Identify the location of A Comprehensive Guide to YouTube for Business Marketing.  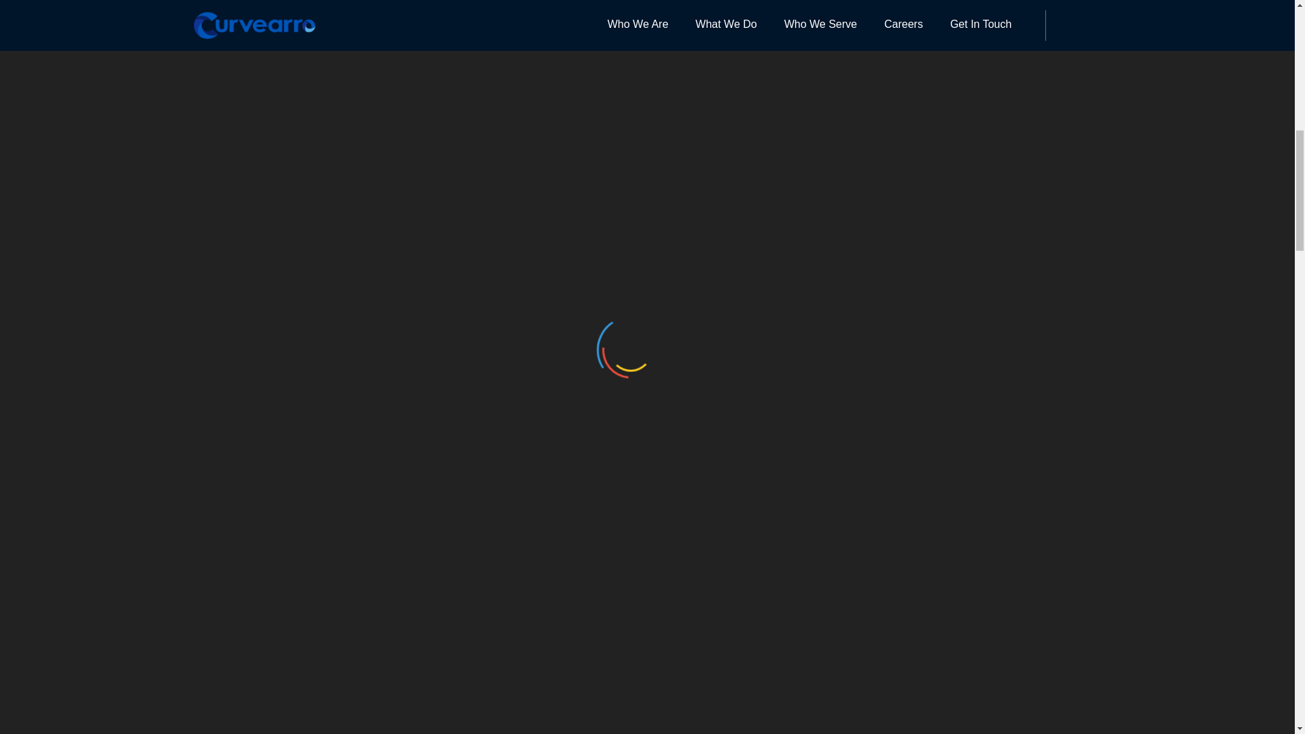
(973, 213).